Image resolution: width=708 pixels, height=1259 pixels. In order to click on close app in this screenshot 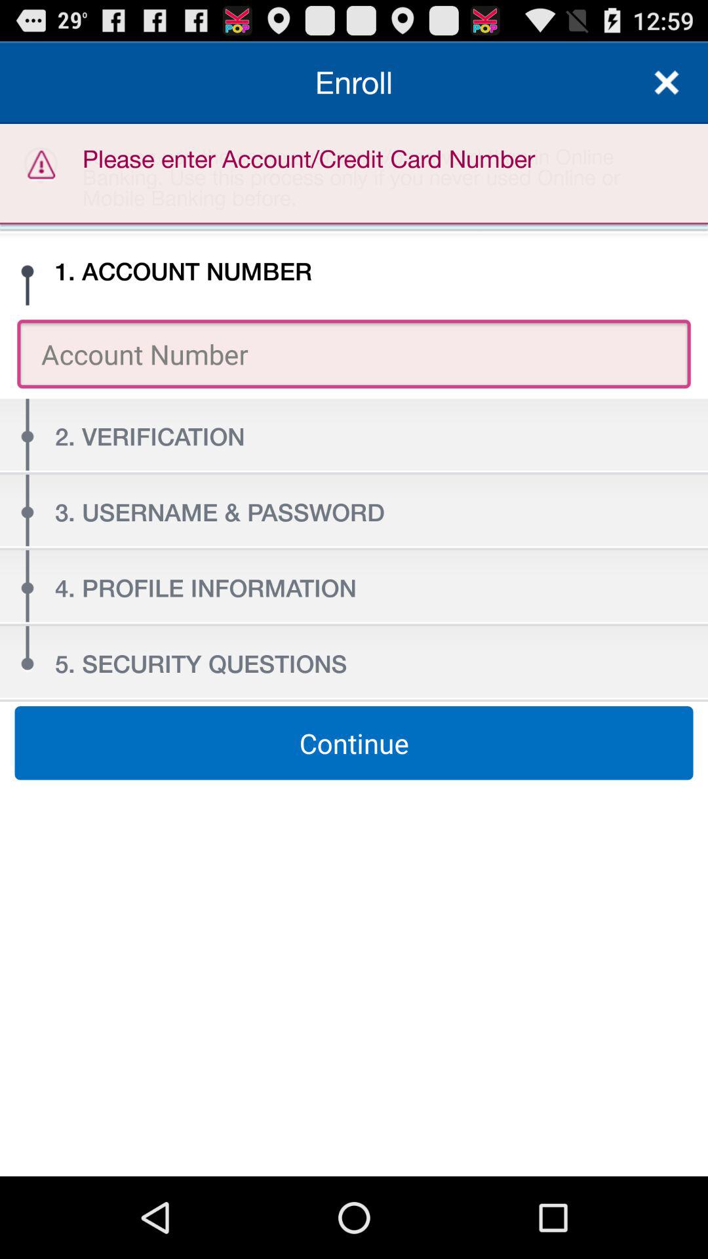, I will do `click(667, 83)`.